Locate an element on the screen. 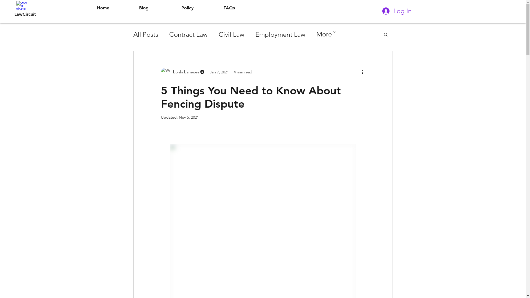  Civil Law is located at coordinates (231, 34).